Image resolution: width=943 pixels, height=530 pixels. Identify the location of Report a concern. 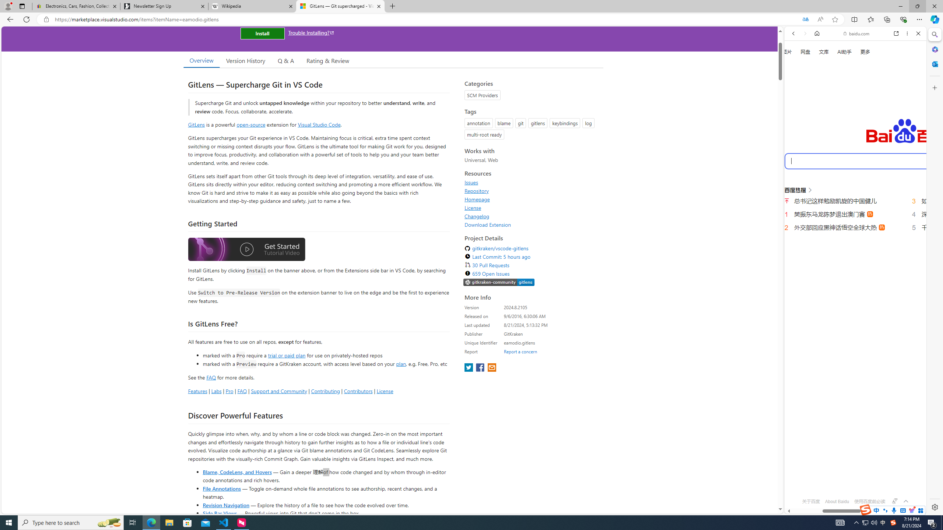
(520, 351).